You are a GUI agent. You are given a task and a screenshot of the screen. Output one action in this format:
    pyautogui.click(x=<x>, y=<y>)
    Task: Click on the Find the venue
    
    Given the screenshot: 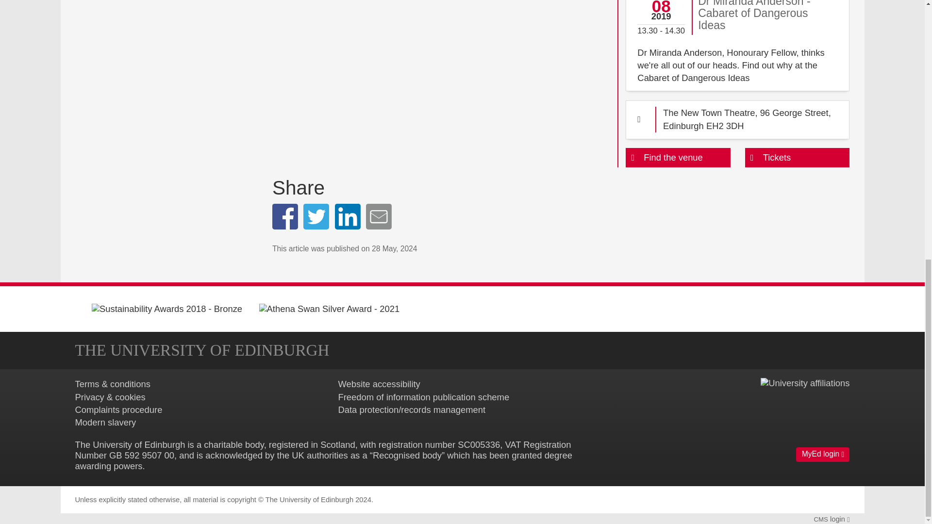 What is the action you would take?
    pyautogui.click(x=678, y=157)
    